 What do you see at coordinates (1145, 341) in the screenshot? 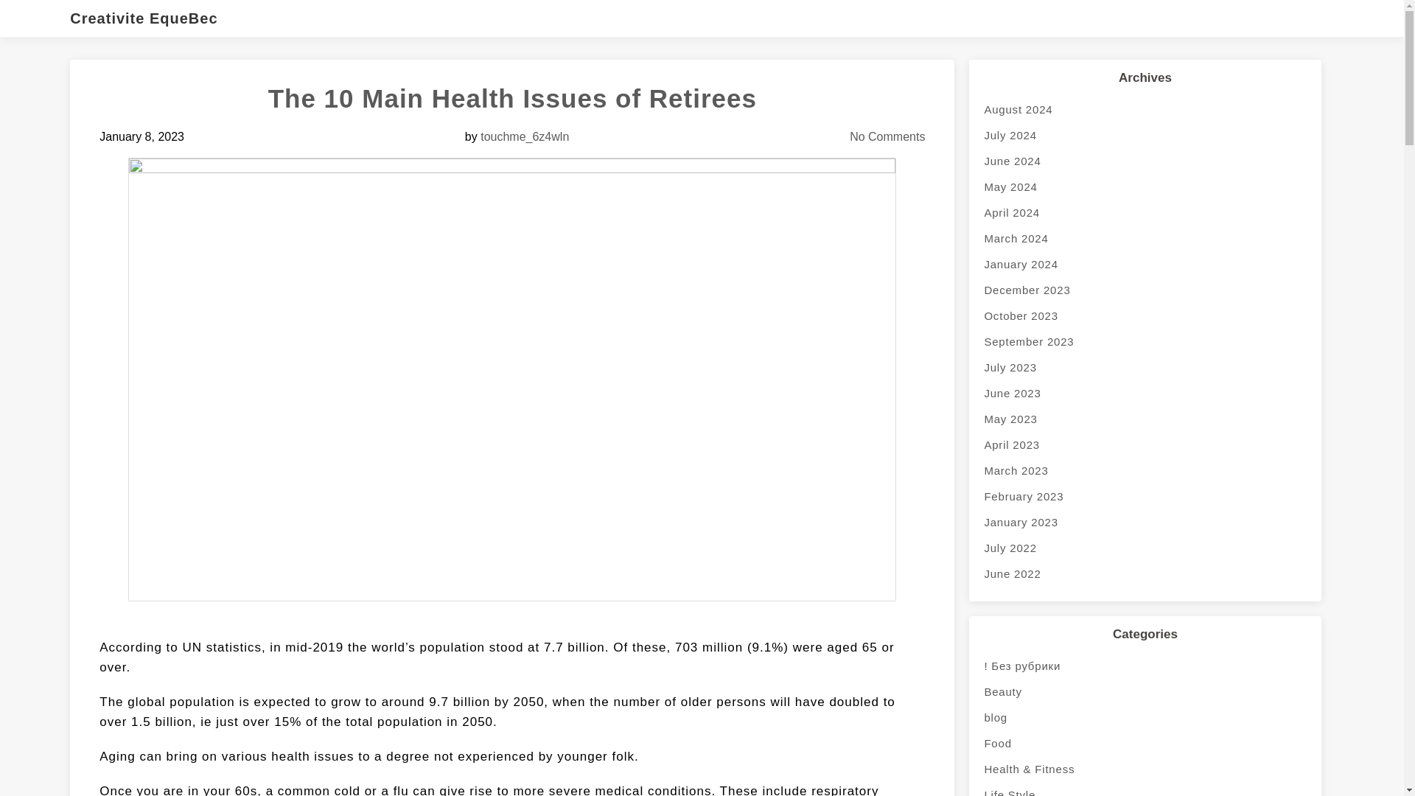
I see `September 2023` at bounding box center [1145, 341].